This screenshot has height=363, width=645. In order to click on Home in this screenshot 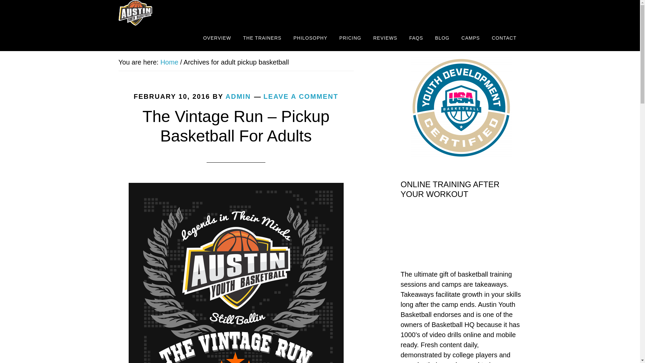, I will do `click(169, 62)`.